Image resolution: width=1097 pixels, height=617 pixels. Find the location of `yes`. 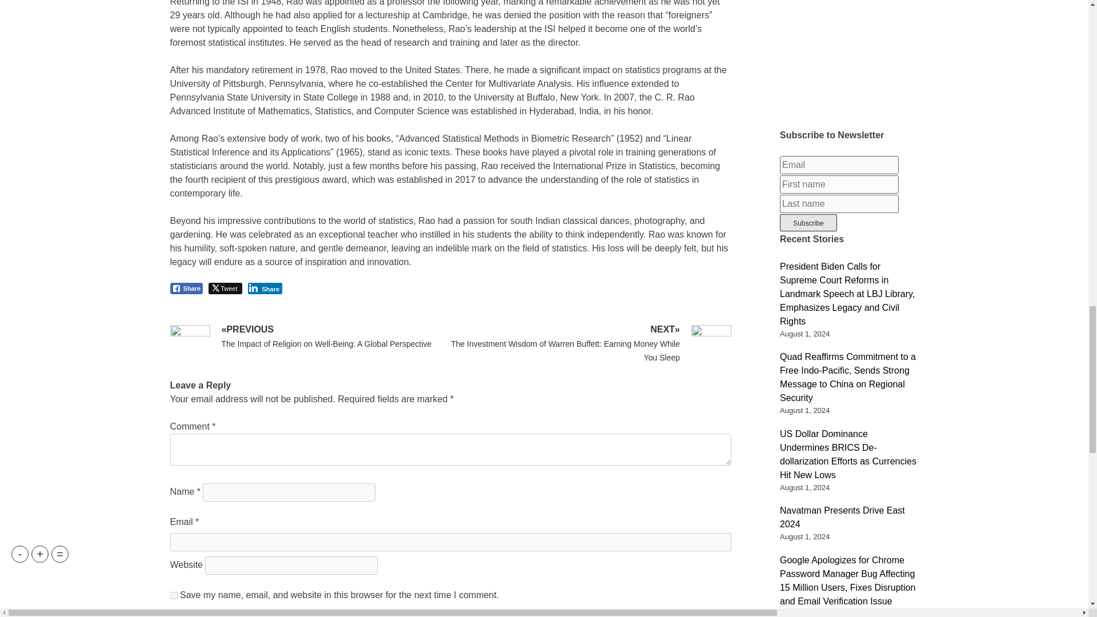

yes is located at coordinates (174, 595).